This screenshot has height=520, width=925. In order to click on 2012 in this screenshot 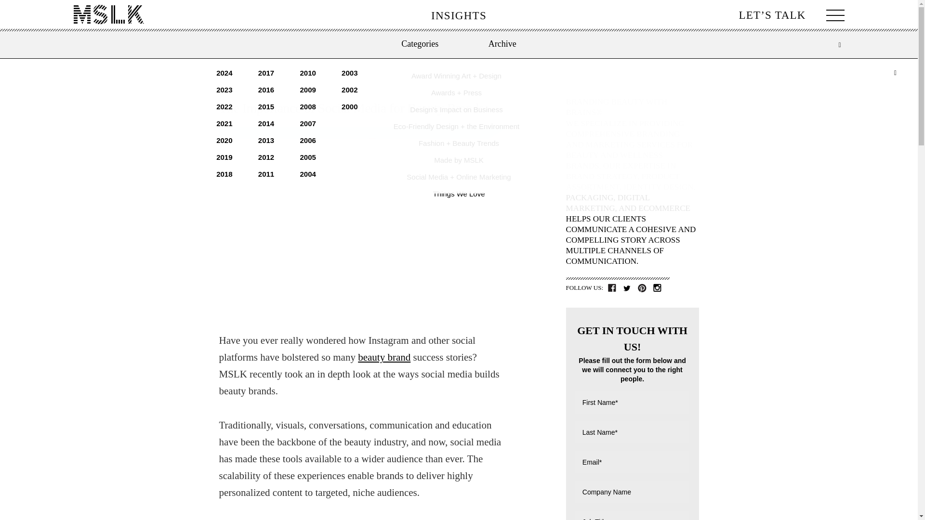, I will do `click(266, 157)`.